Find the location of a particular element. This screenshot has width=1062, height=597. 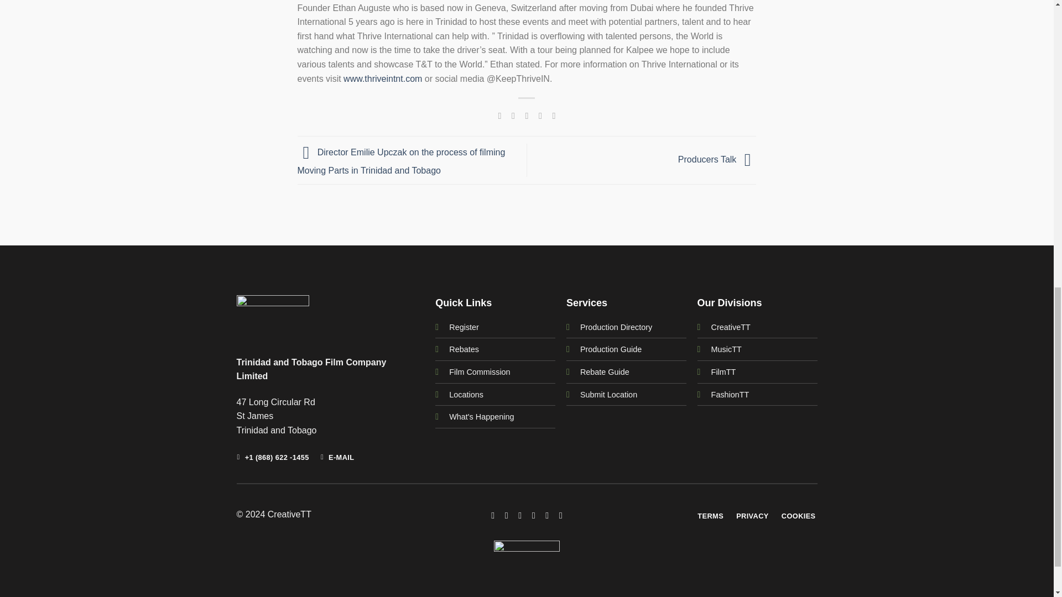

Email to a Friend is located at coordinates (527, 115).